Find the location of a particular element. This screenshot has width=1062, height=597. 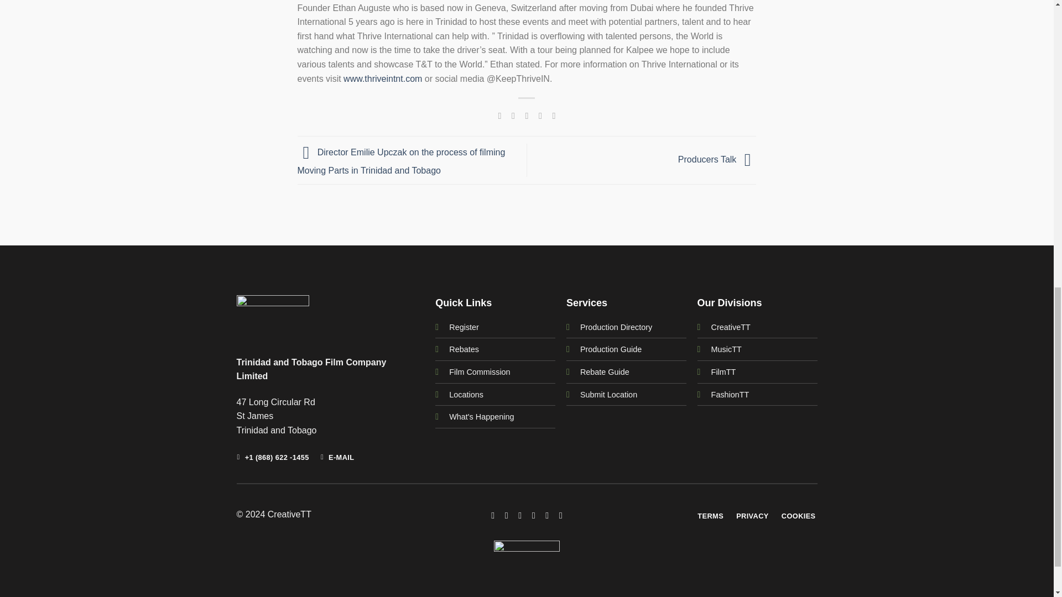

Email to a Friend is located at coordinates (527, 115).